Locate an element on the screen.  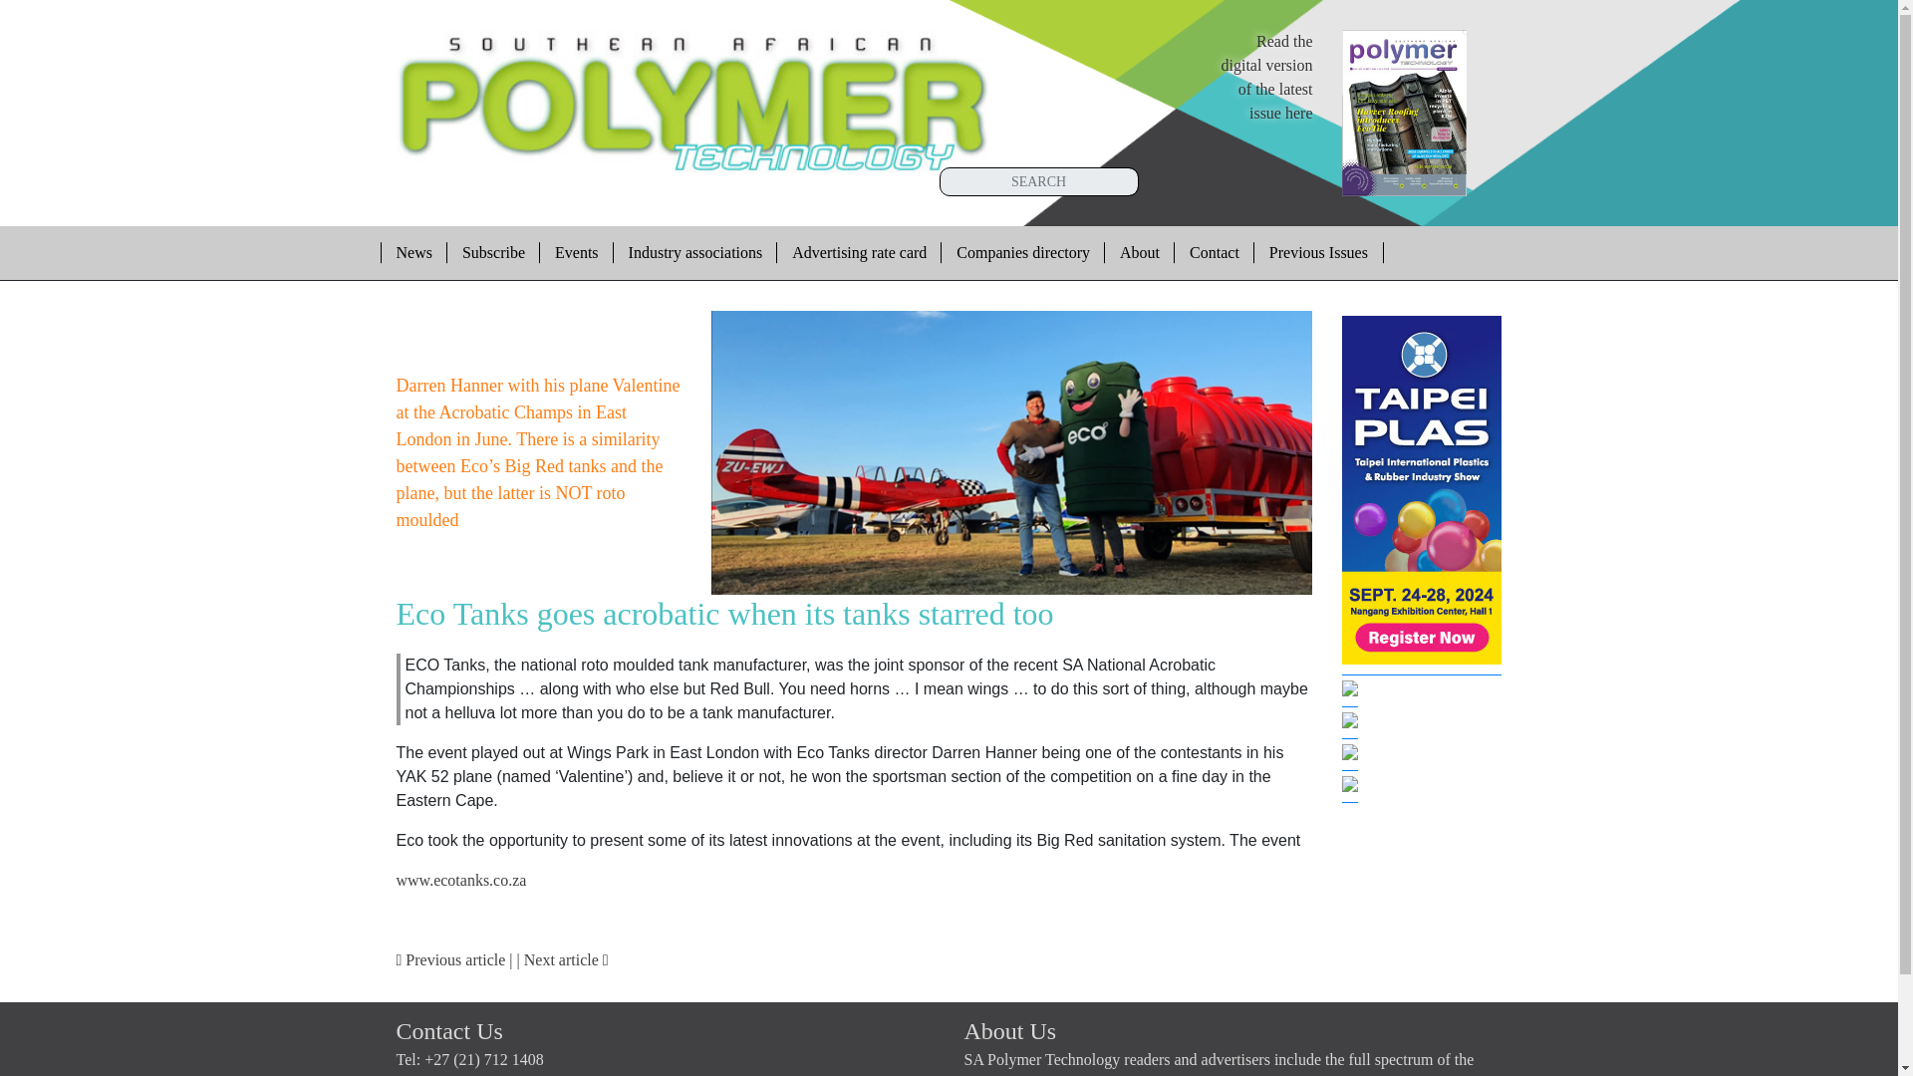
www.ecotanks.co.za is located at coordinates (461, 880).